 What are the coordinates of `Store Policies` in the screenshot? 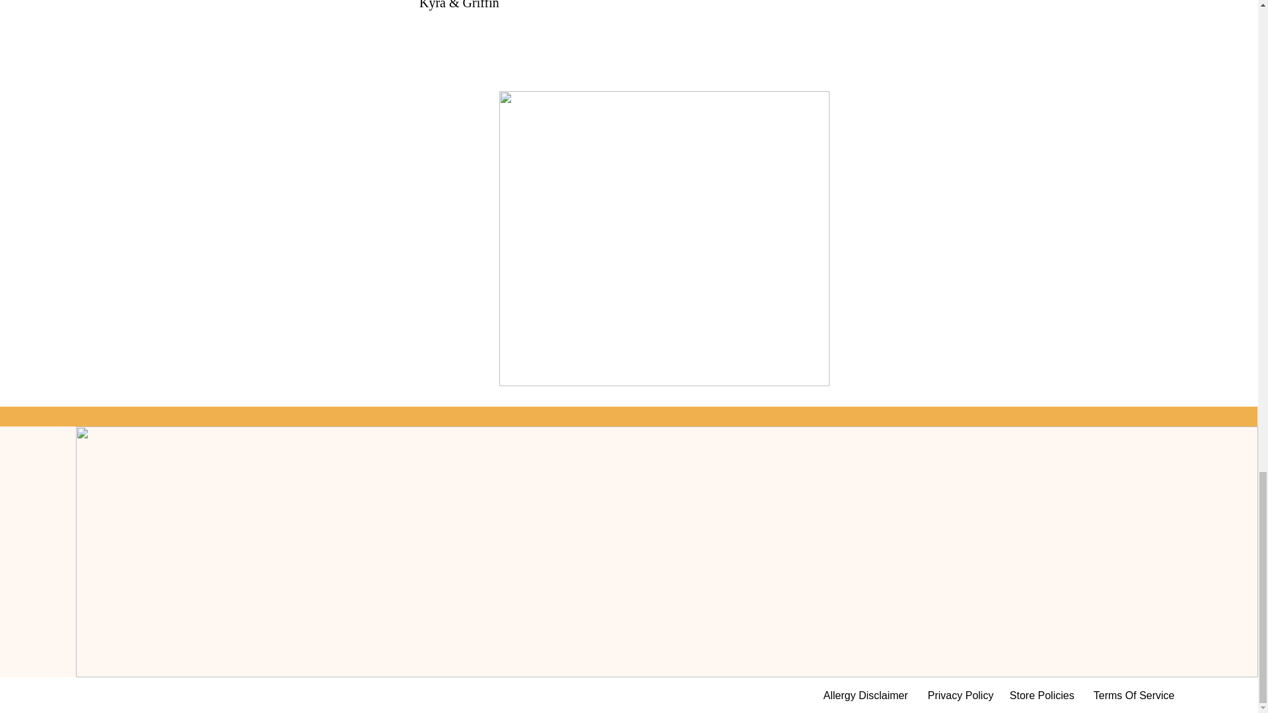 It's located at (1042, 695).